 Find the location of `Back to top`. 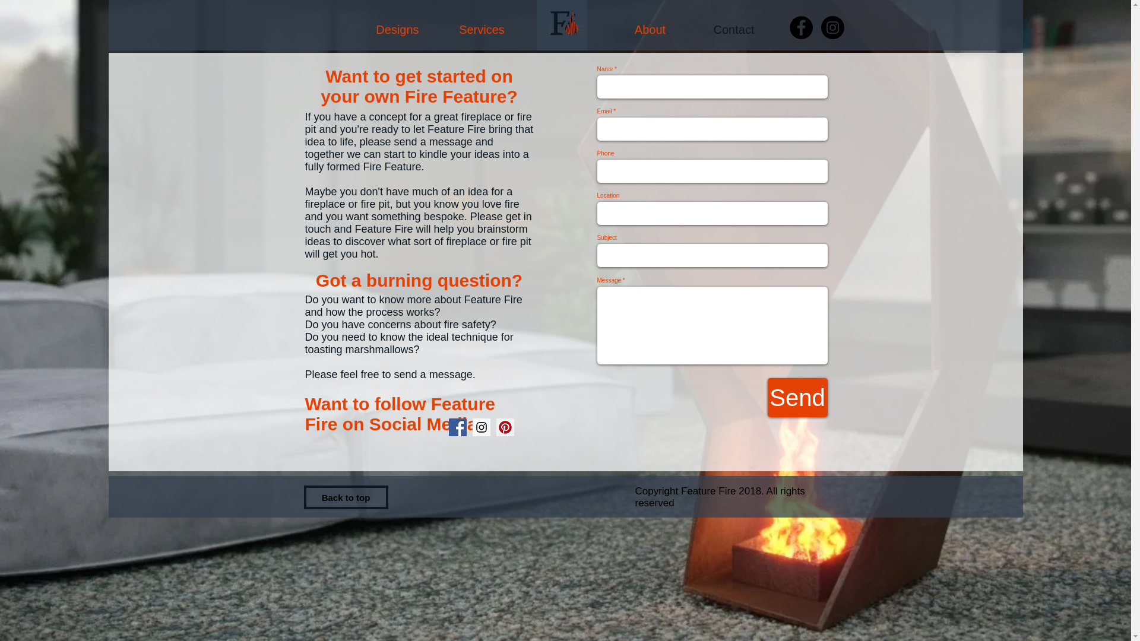

Back to top is located at coordinates (346, 497).